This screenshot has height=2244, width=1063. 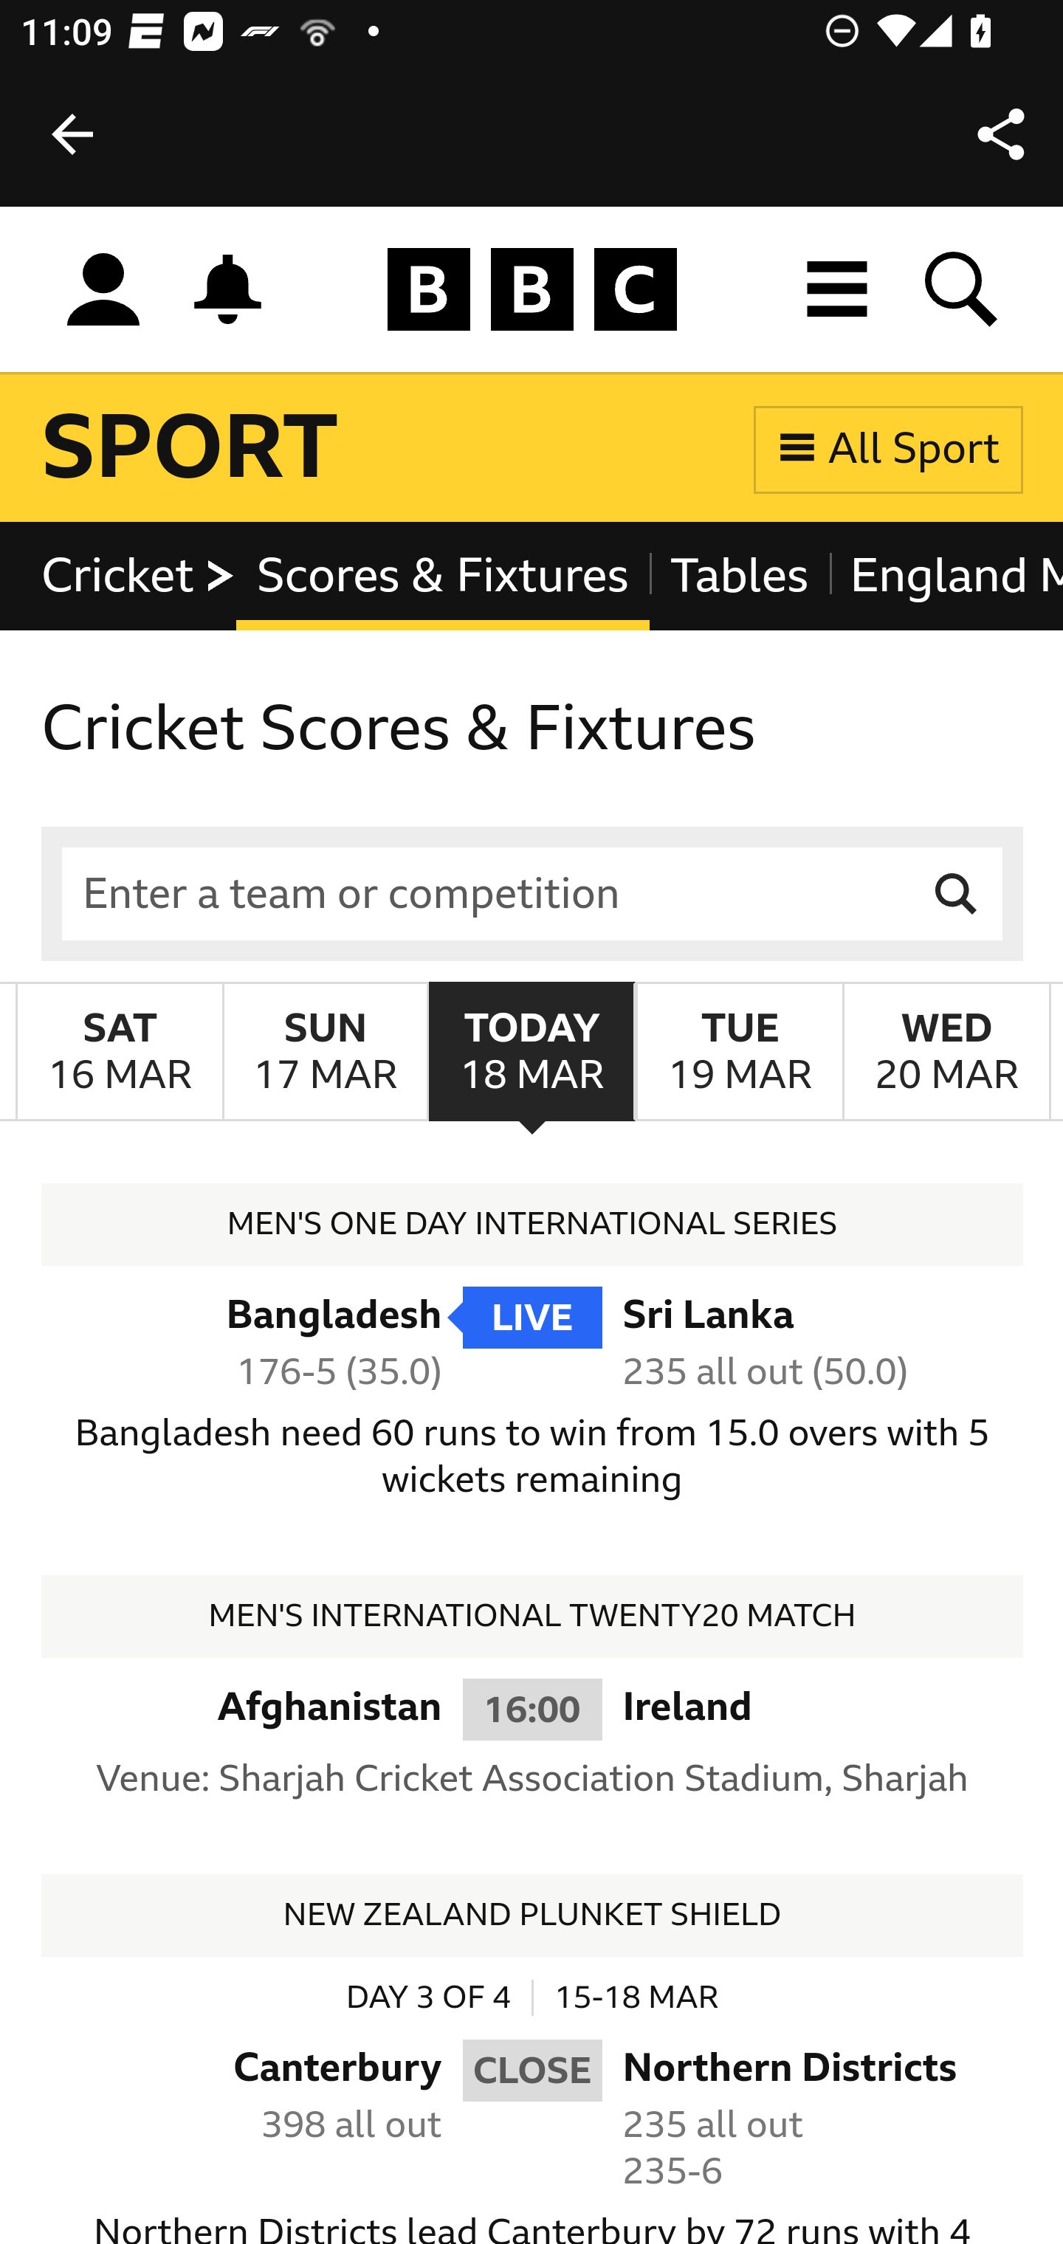 What do you see at coordinates (889, 450) in the screenshot?
I see ` All Sport` at bounding box center [889, 450].